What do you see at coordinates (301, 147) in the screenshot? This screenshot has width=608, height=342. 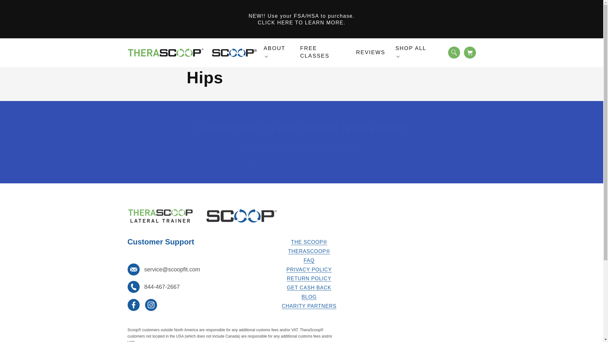 I see `Be the first to know about exclusive offers.` at bounding box center [301, 147].